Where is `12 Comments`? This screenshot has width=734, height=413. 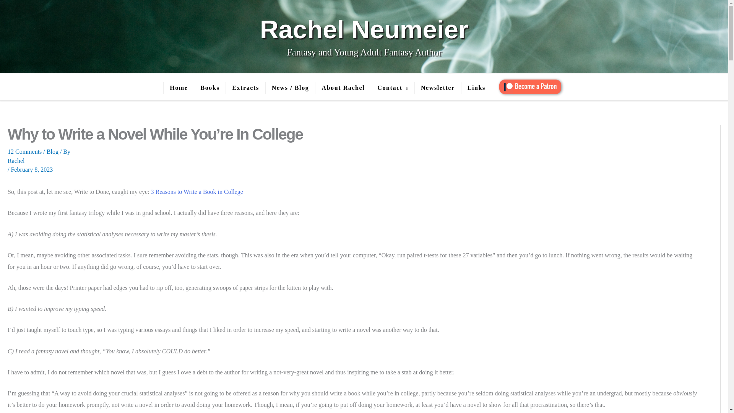
12 Comments is located at coordinates (24, 151).